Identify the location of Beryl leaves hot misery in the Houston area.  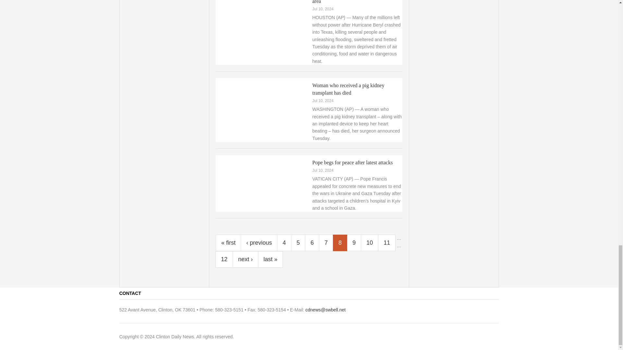
(352, 2).